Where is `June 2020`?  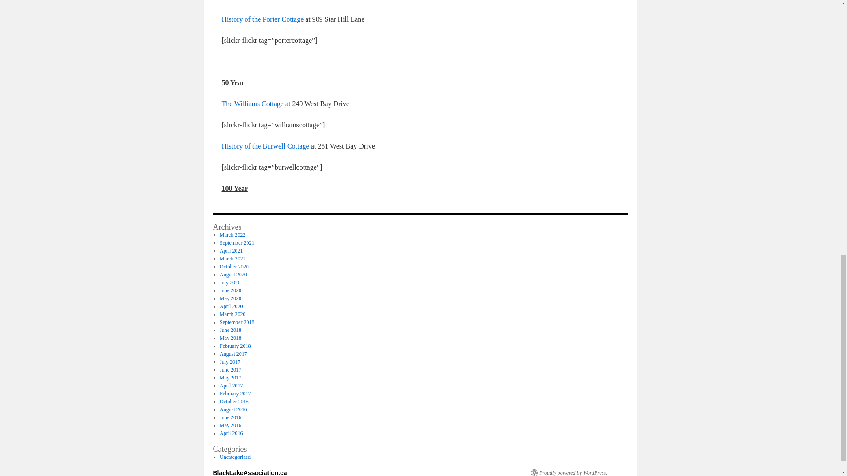
June 2020 is located at coordinates (230, 290).